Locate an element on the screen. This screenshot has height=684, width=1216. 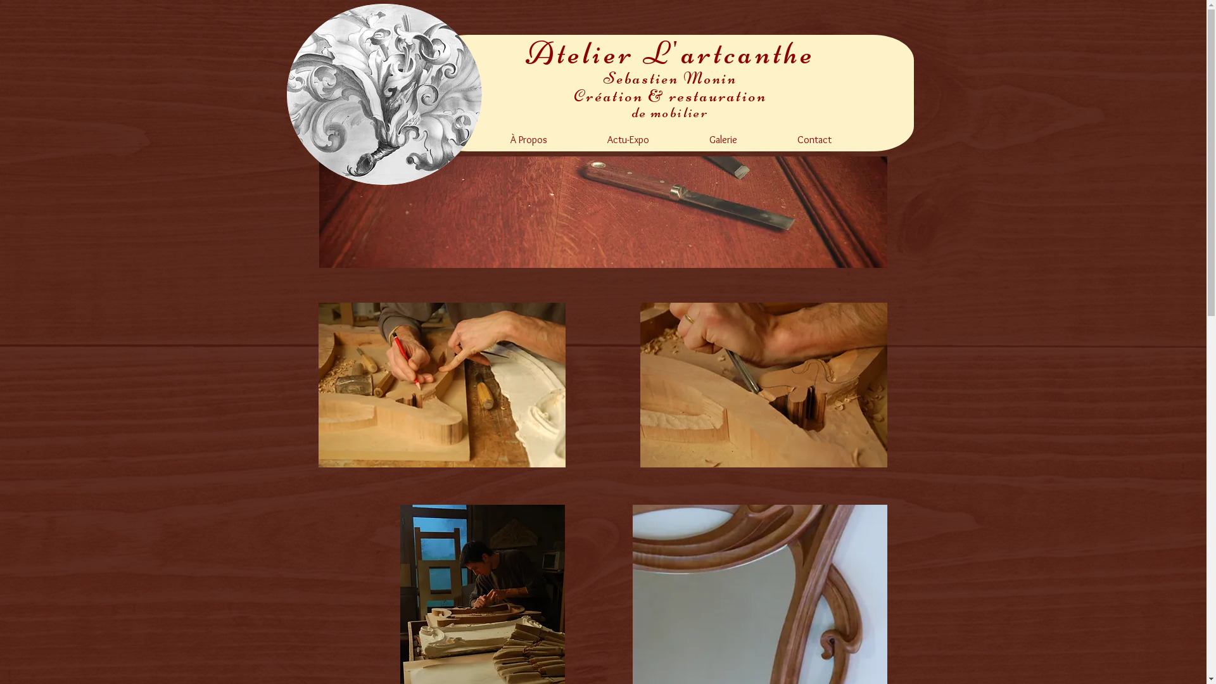
DSC_0140.JPG is located at coordinates (763, 385).